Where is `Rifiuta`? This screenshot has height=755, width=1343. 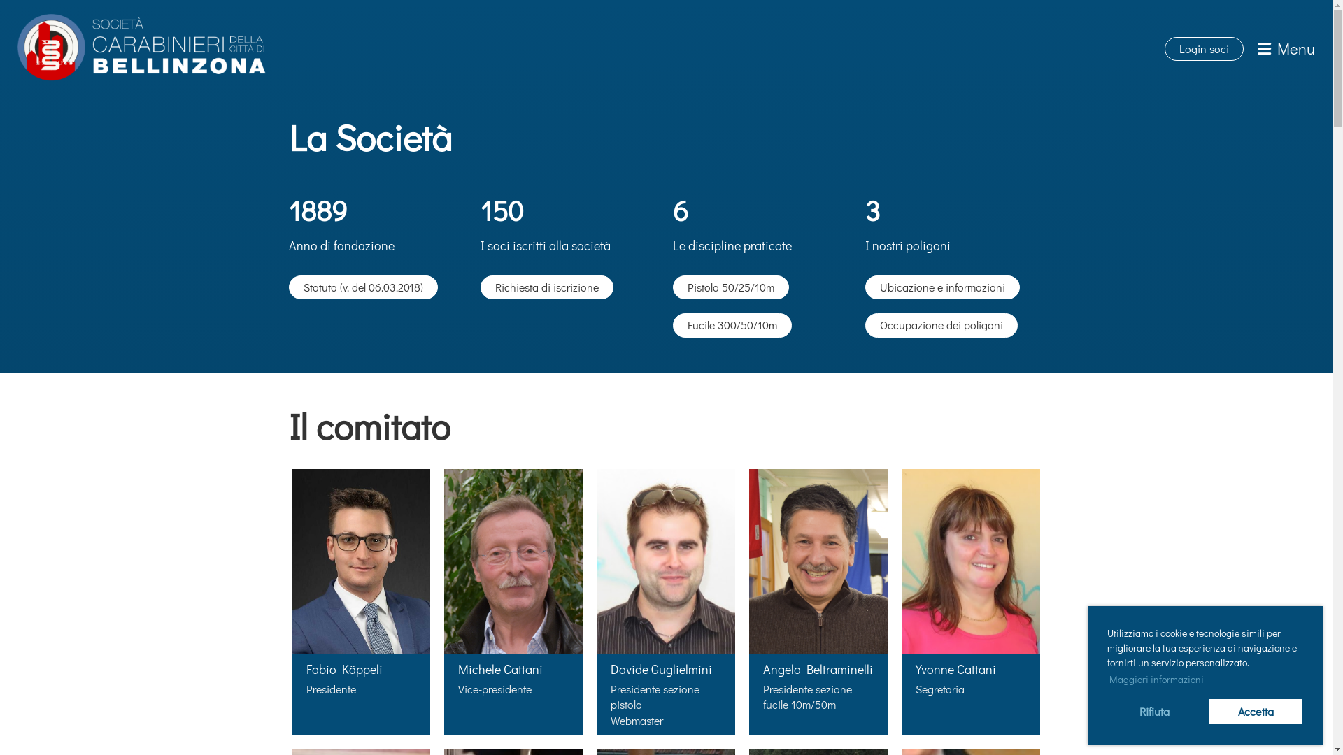 Rifiuta is located at coordinates (1155, 712).